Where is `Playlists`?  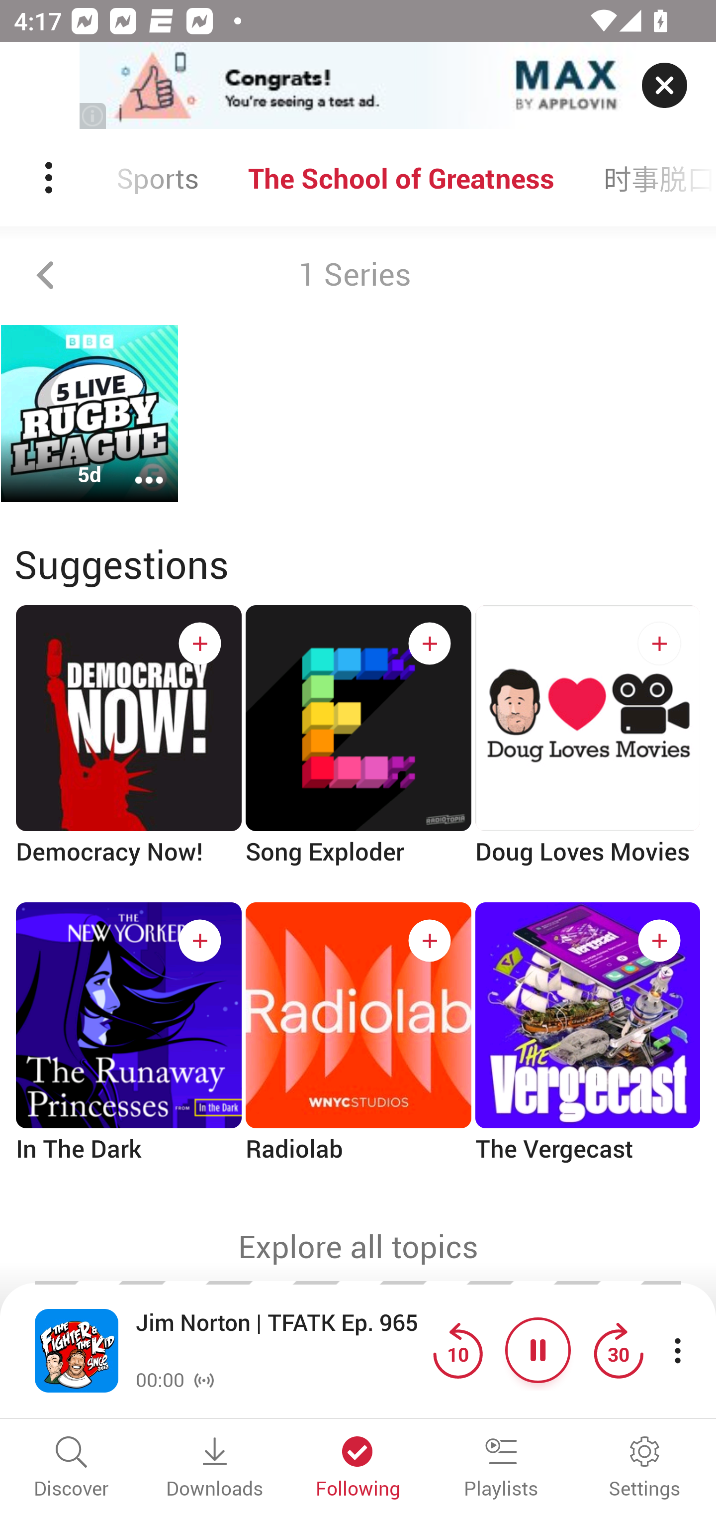
Playlists is located at coordinates (501, 1468).